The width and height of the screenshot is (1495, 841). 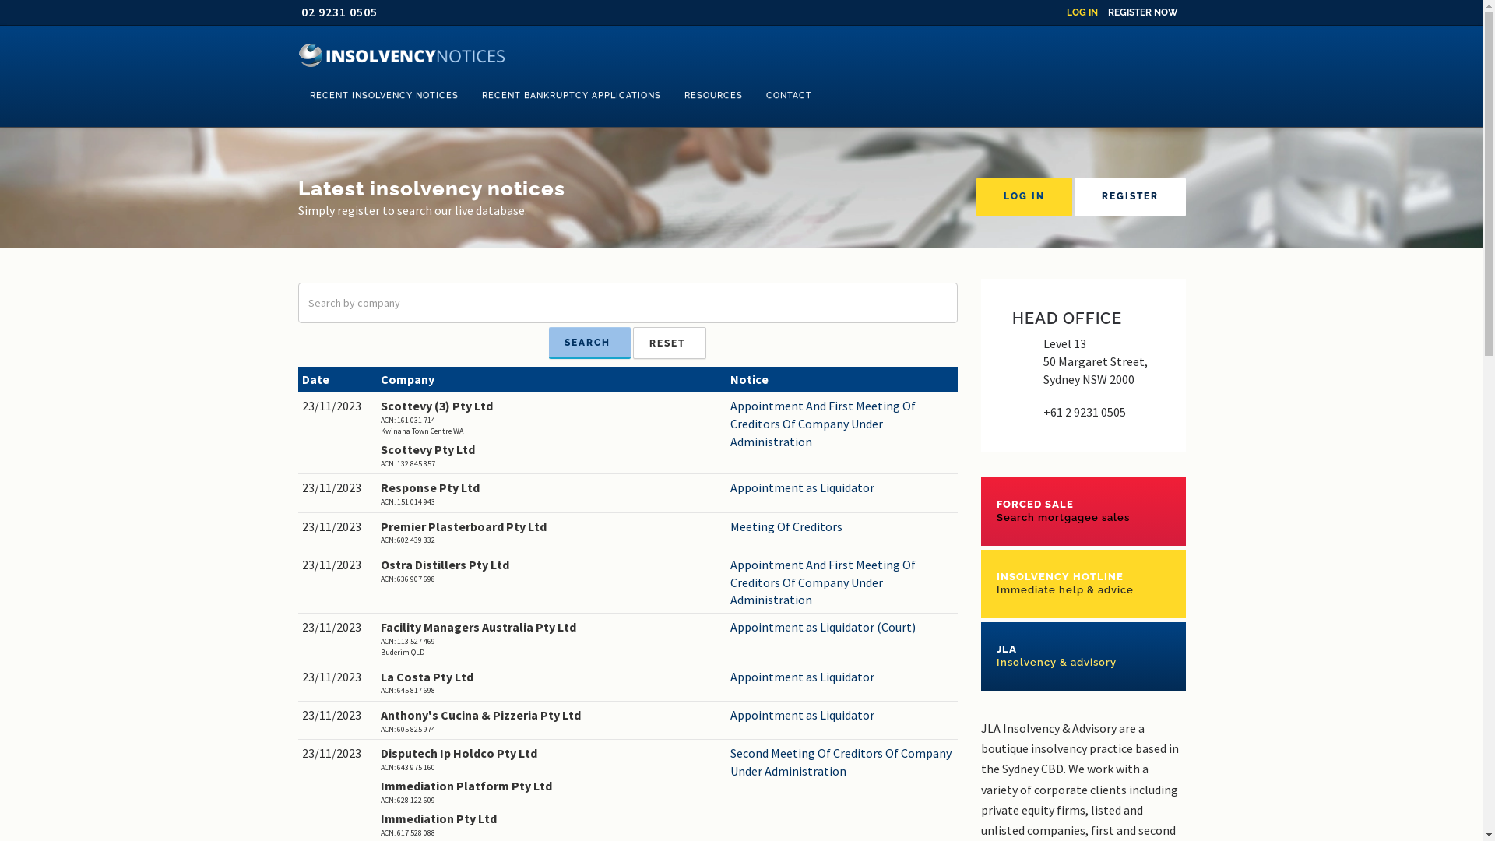 What do you see at coordinates (338, 754) in the screenshot?
I see `23/11/2023` at bounding box center [338, 754].